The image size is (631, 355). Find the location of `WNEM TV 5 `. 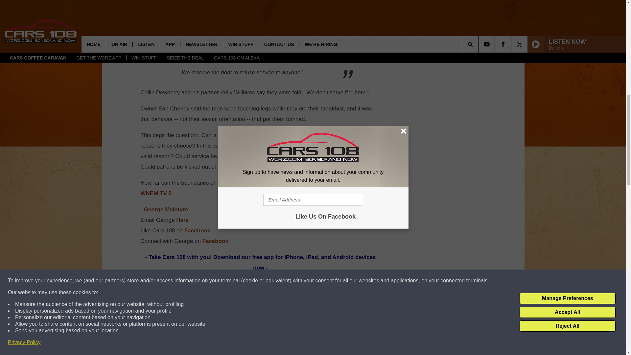

WNEM TV 5  is located at coordinates (156, 193).